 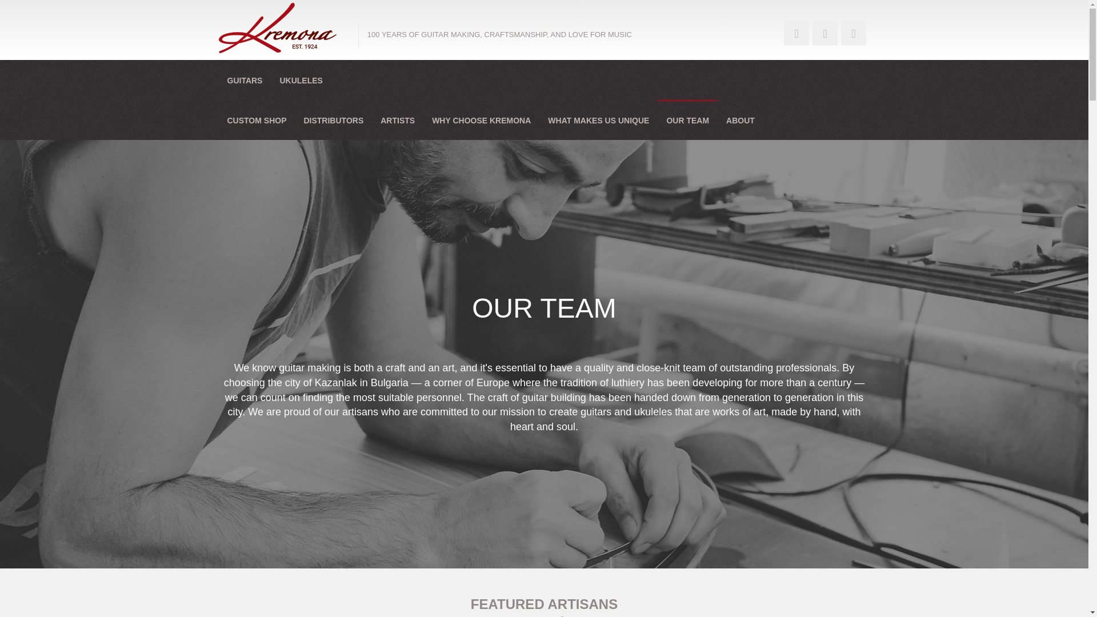 What do you see at coordinates (825, 32) in the screenshot?
I see `Instagram` at bounding box center [825, 32].